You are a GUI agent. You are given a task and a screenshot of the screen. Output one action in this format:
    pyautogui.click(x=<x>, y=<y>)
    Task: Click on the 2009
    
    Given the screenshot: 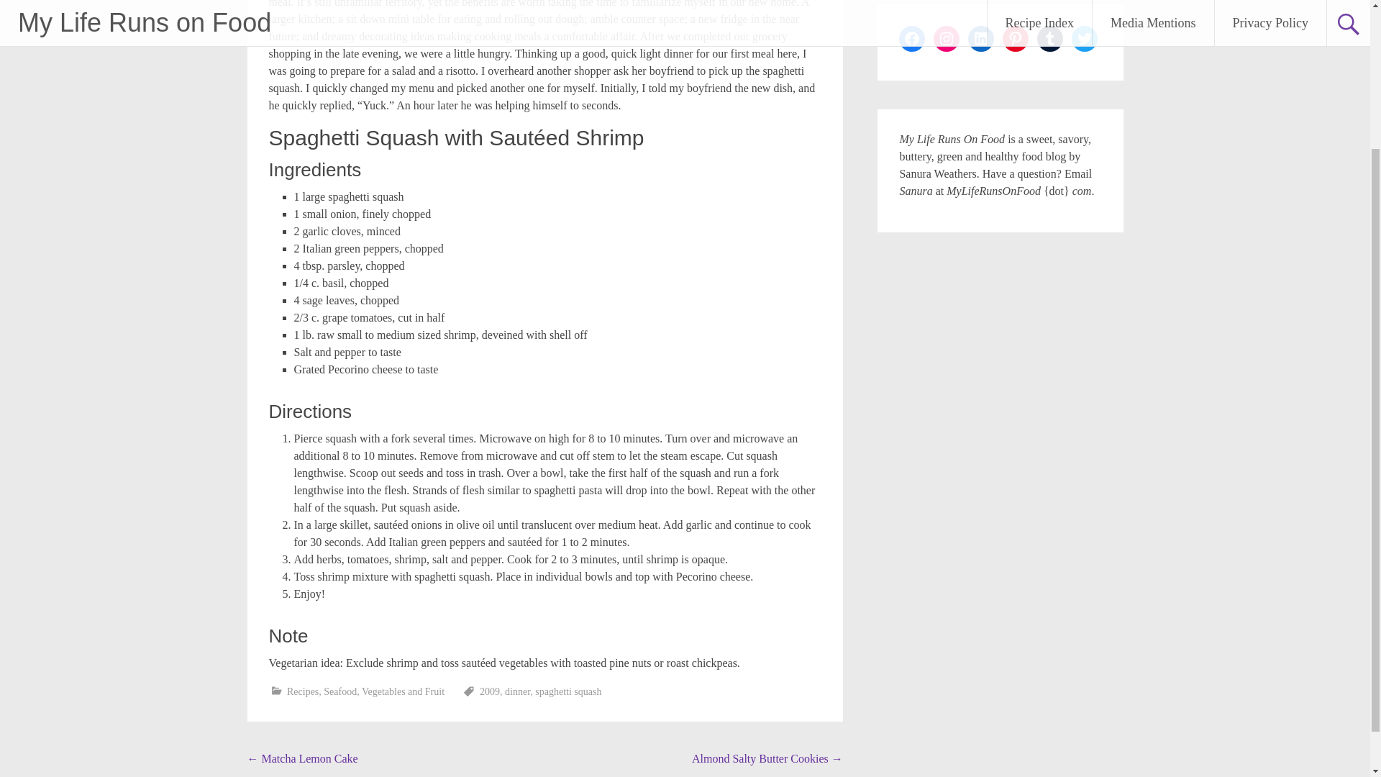 What is the action you would take?
    pyautogui.click(x=489, y=691)
    